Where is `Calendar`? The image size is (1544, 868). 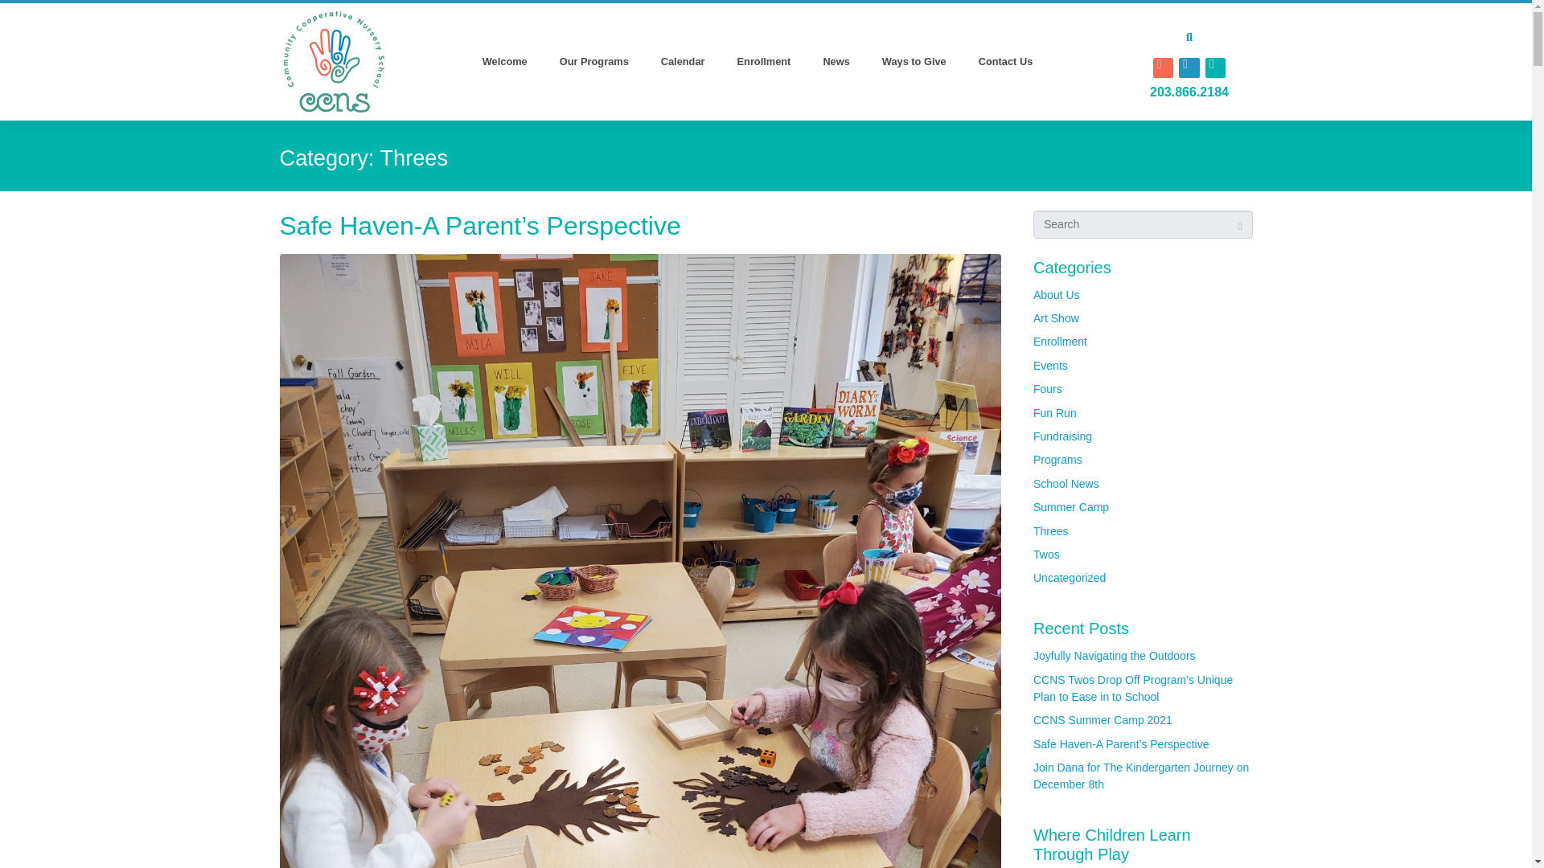 Calendar is located at coordinates (683, 62).